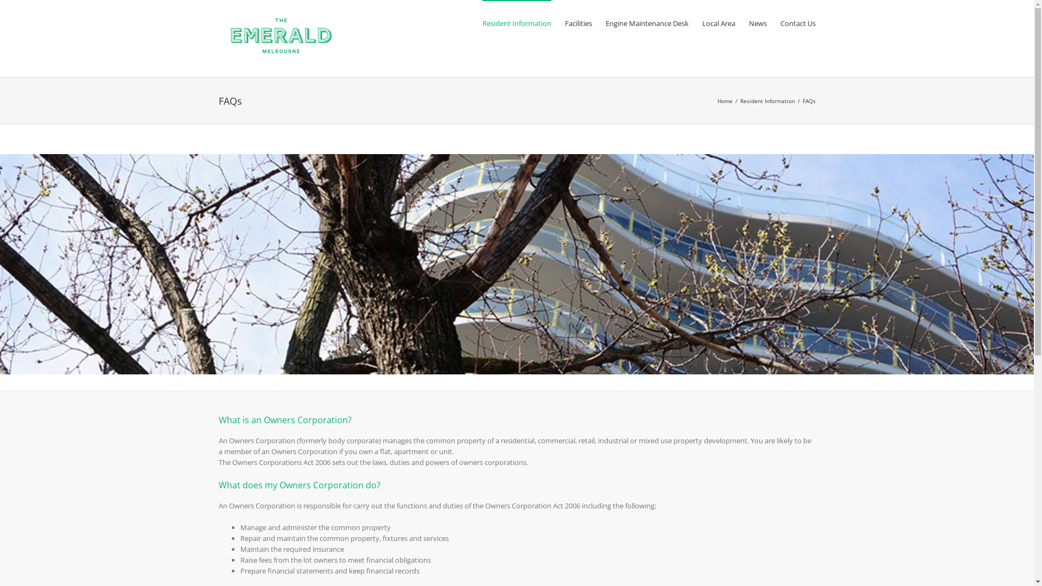 This screenshot has height=586, width=1042. I want to click on Local Area, so click(719, 23).